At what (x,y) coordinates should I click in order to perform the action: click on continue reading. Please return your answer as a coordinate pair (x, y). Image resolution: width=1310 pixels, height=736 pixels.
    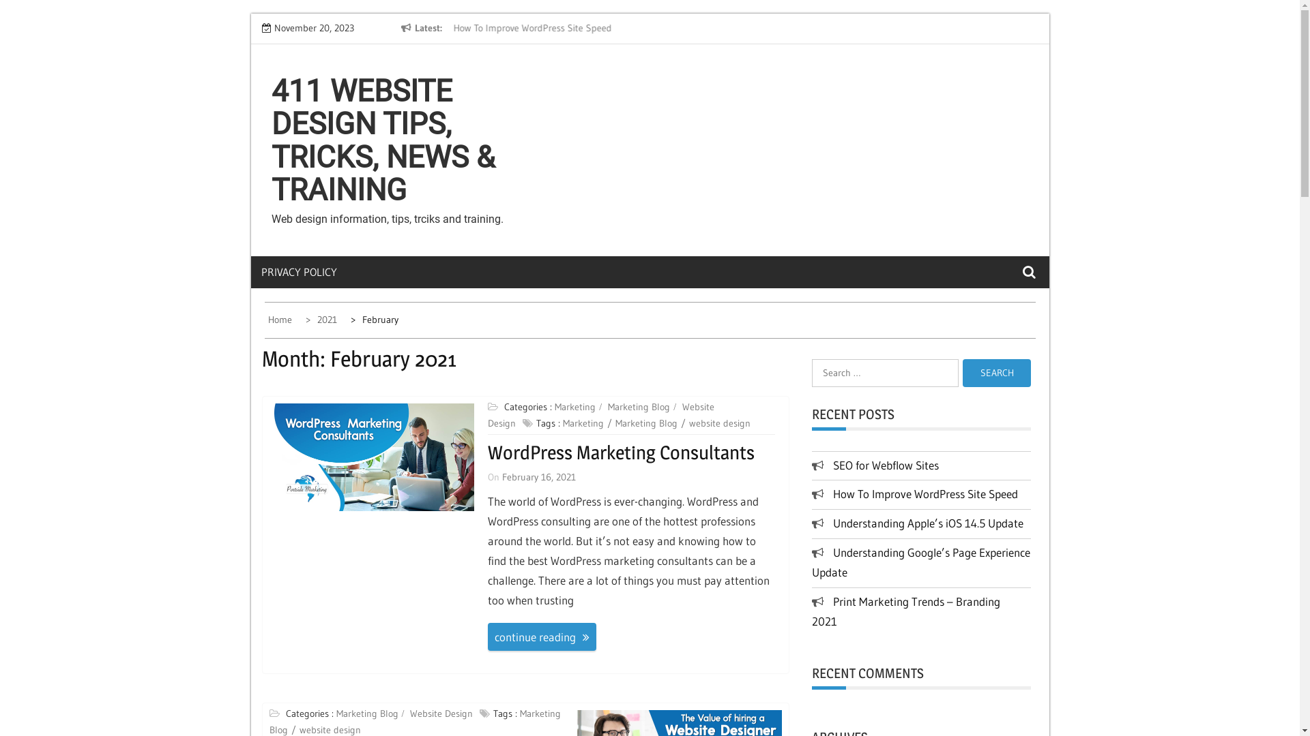
    Looking at the image, I should click on (542, 637).